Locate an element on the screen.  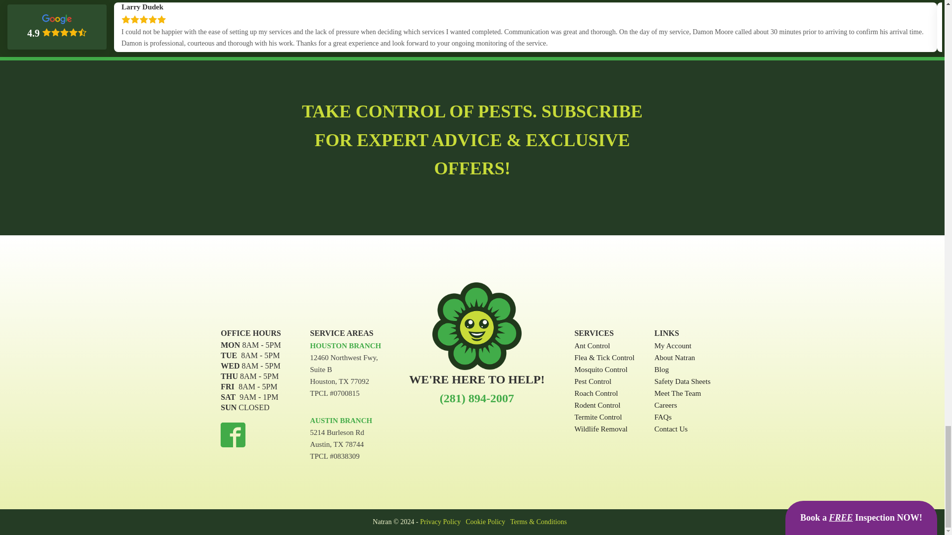
Mosquito Control is located at coordinates (604, 370).